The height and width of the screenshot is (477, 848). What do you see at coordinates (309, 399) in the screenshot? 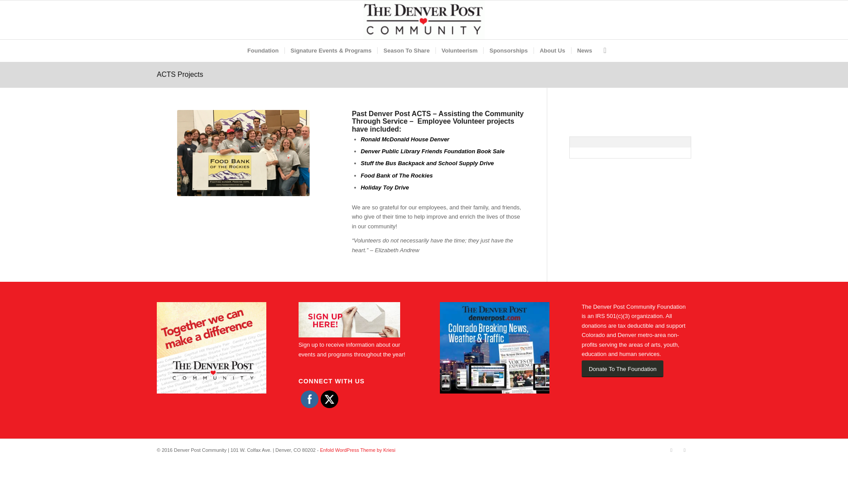
I see `Facebook` at bounding box center [309, 399].